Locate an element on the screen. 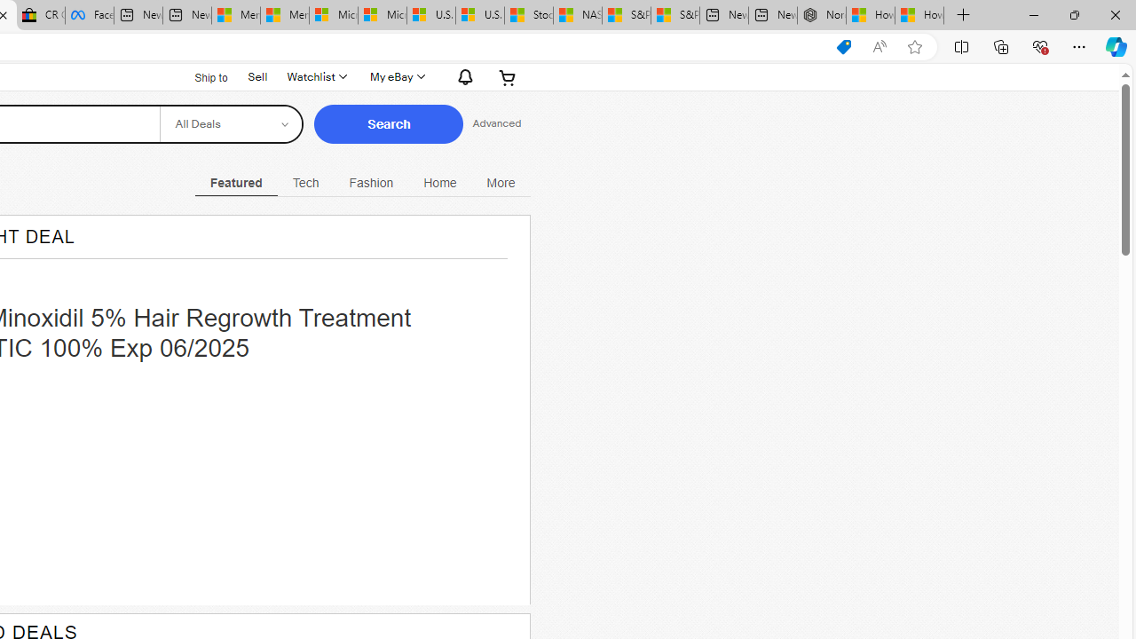 This screenshot has width=1136, height=639. Your shopping cart is located at coordinates (508, 76).